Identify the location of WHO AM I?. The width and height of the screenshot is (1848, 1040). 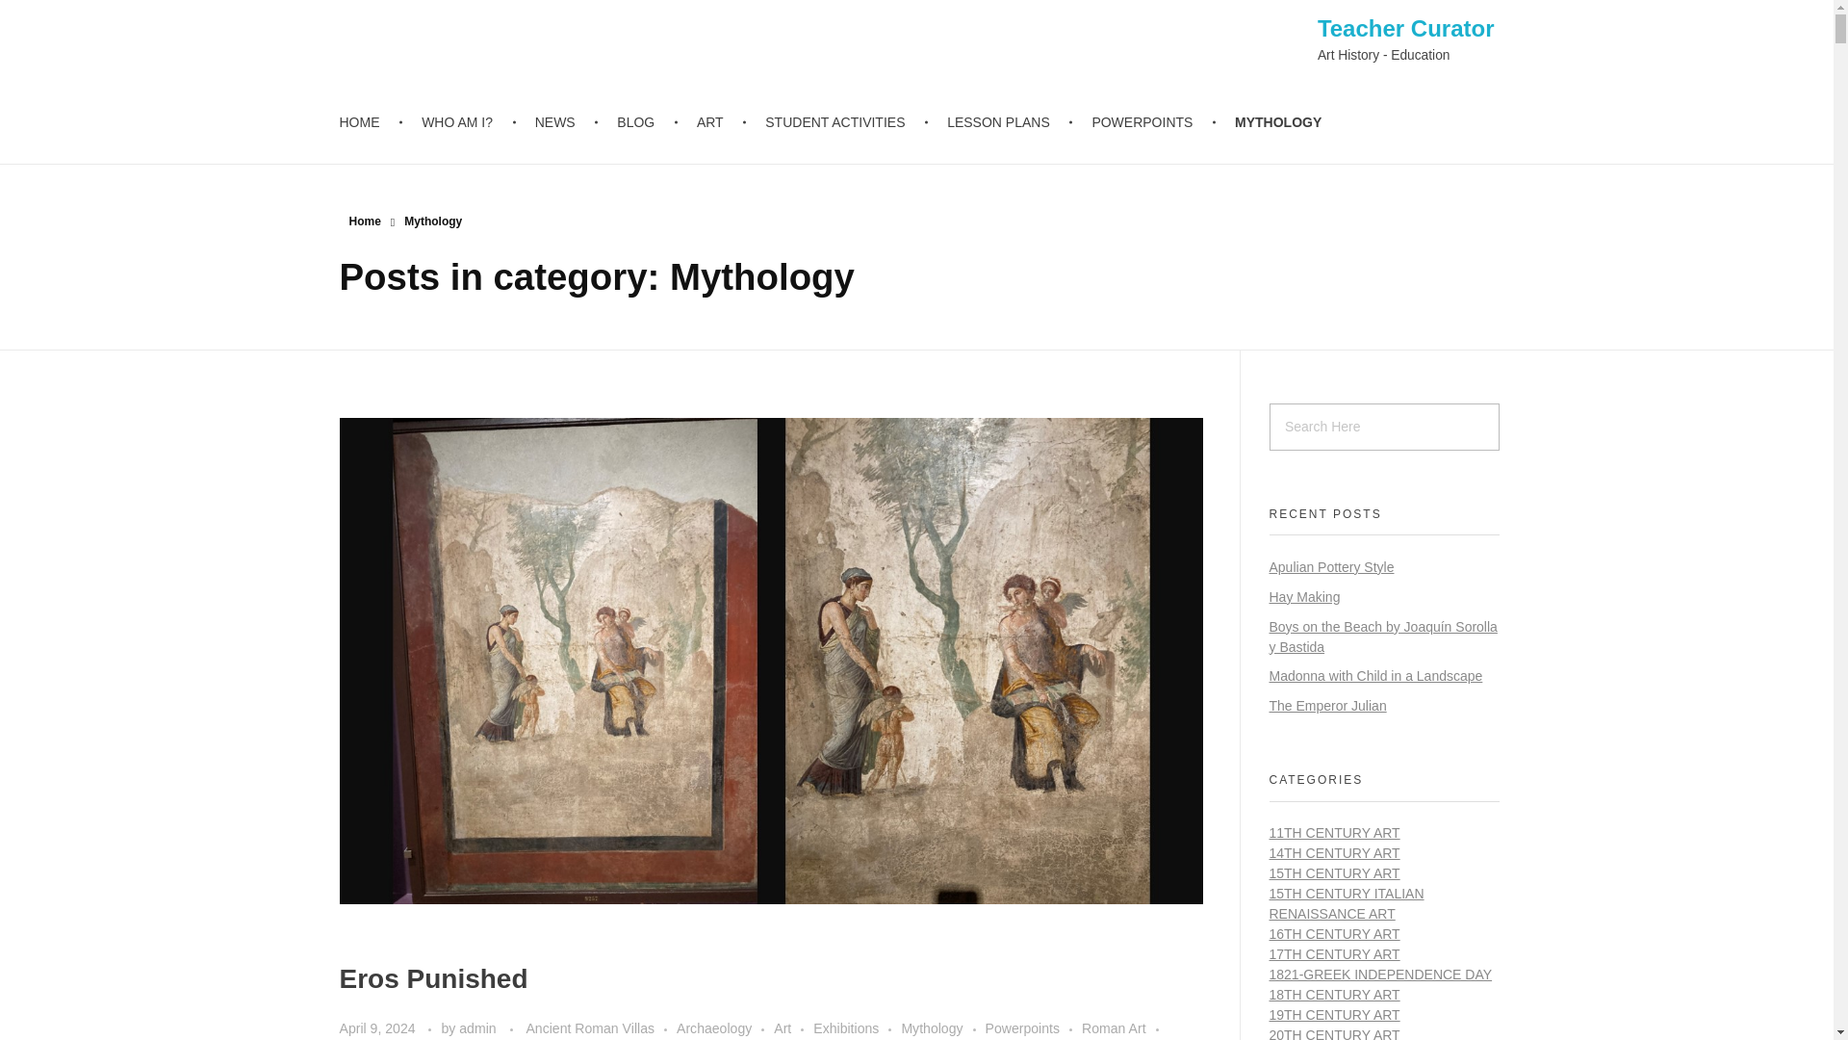
(460, 122).